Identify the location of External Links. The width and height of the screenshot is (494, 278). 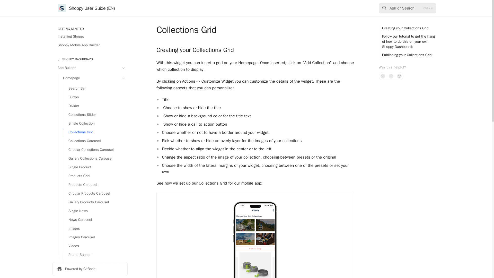
(95, 264).